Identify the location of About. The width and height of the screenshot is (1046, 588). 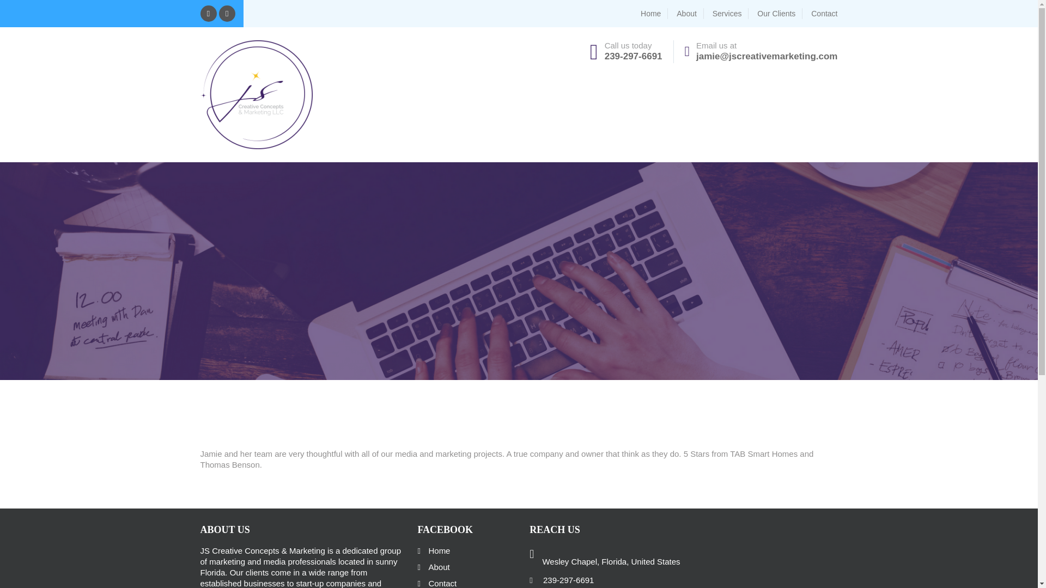
(690, 13).